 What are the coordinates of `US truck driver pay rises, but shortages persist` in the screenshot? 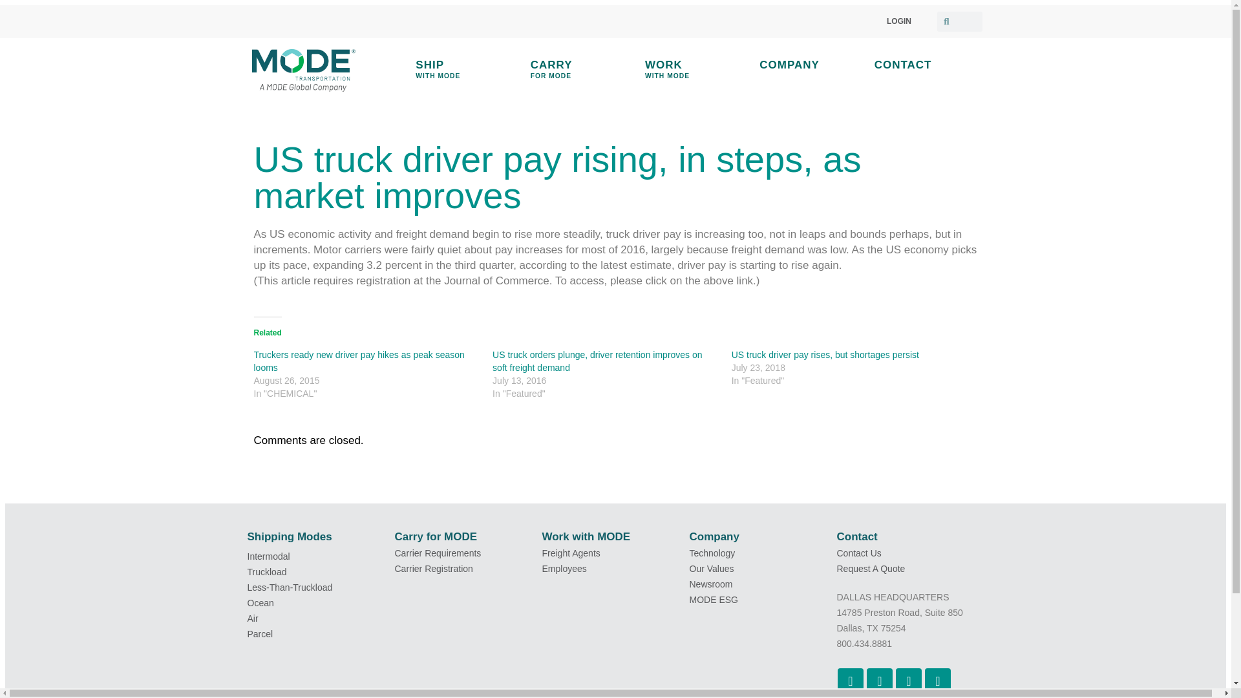 It's located at (358, 361).